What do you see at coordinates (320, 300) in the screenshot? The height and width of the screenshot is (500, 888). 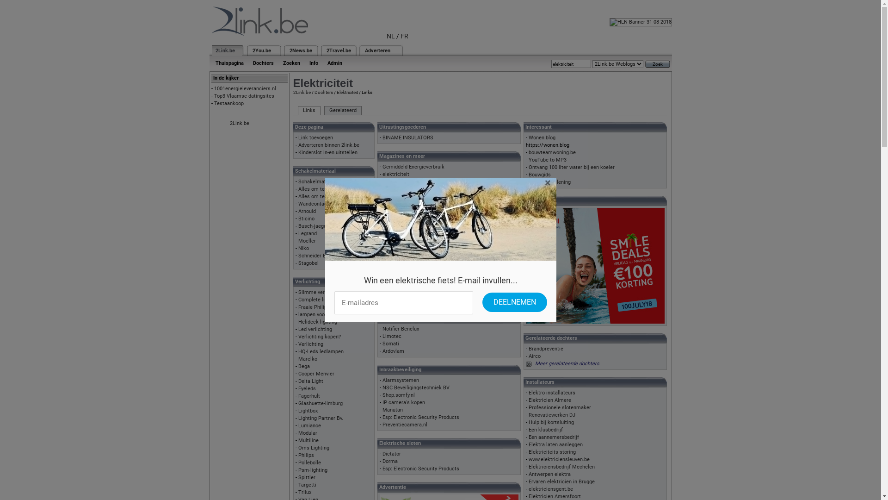 I see `Complete lichtsets` at bounding box center [320, 300].